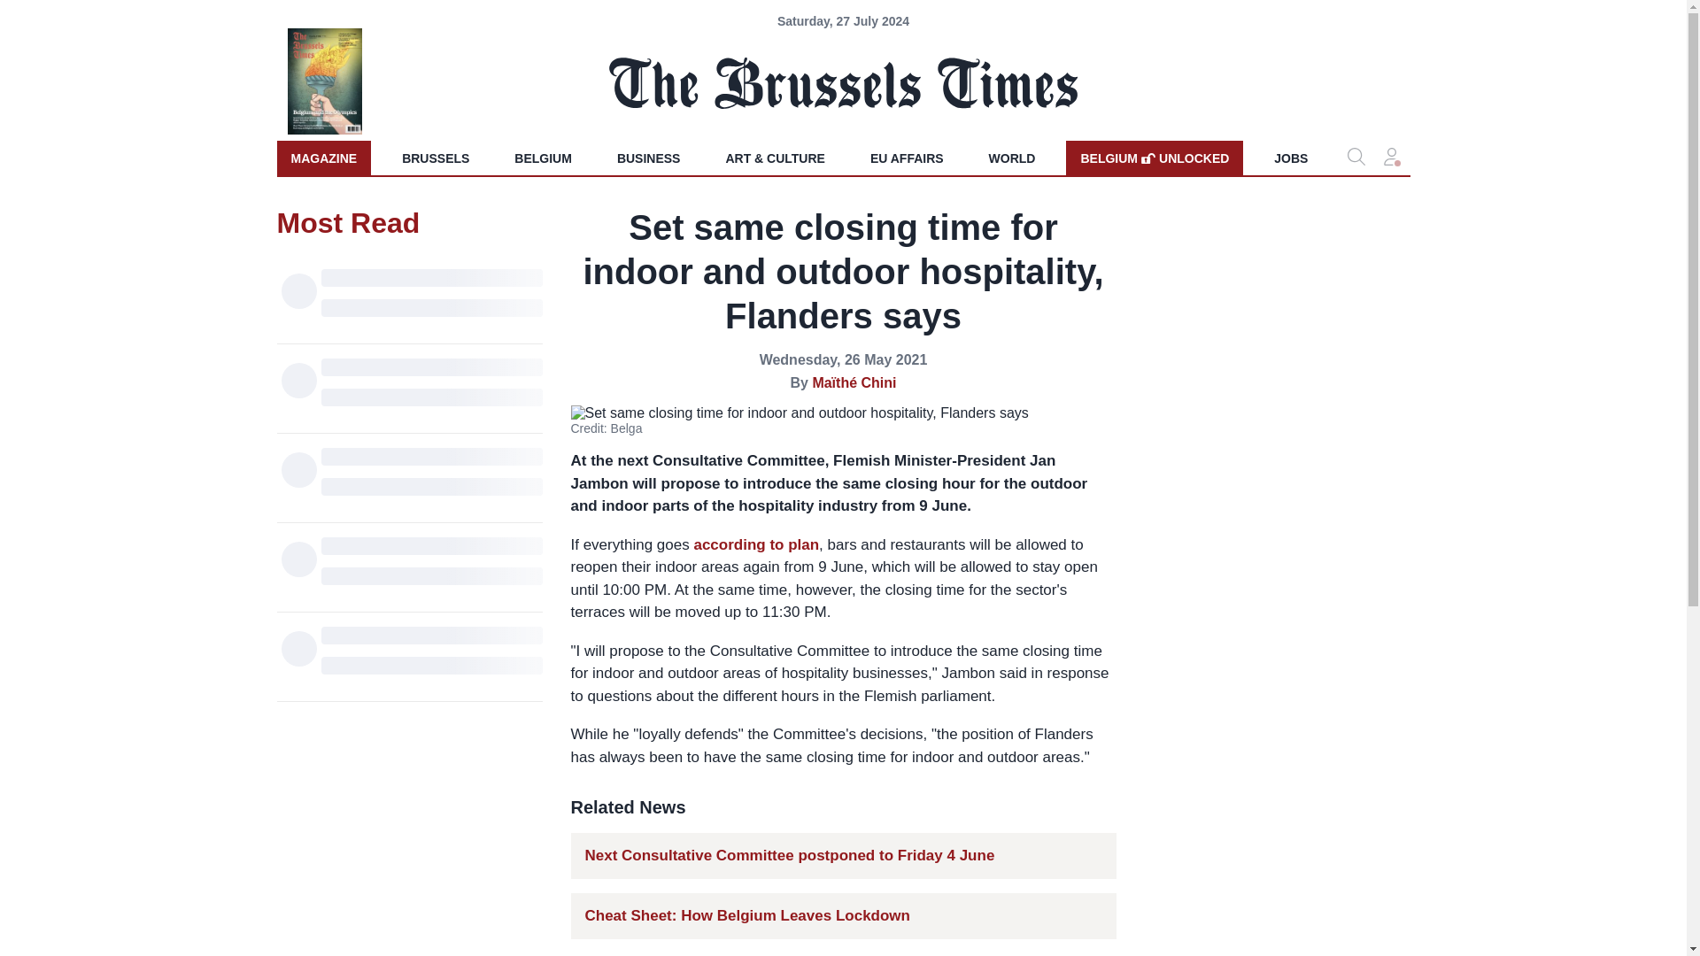  What do you see at coordinates (649, 158) in the screenshot?
I see `BUSINESS` at bounding box center [649, 158].